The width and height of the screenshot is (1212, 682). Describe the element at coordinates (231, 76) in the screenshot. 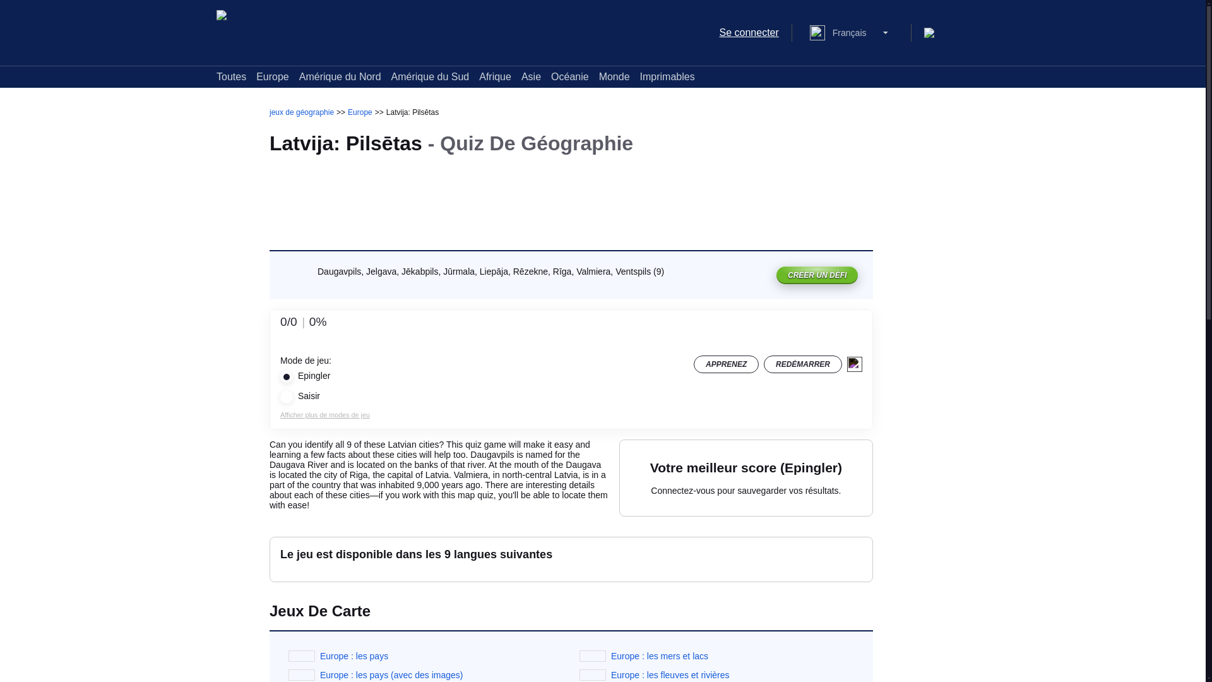

I see `Toutes` at that location.